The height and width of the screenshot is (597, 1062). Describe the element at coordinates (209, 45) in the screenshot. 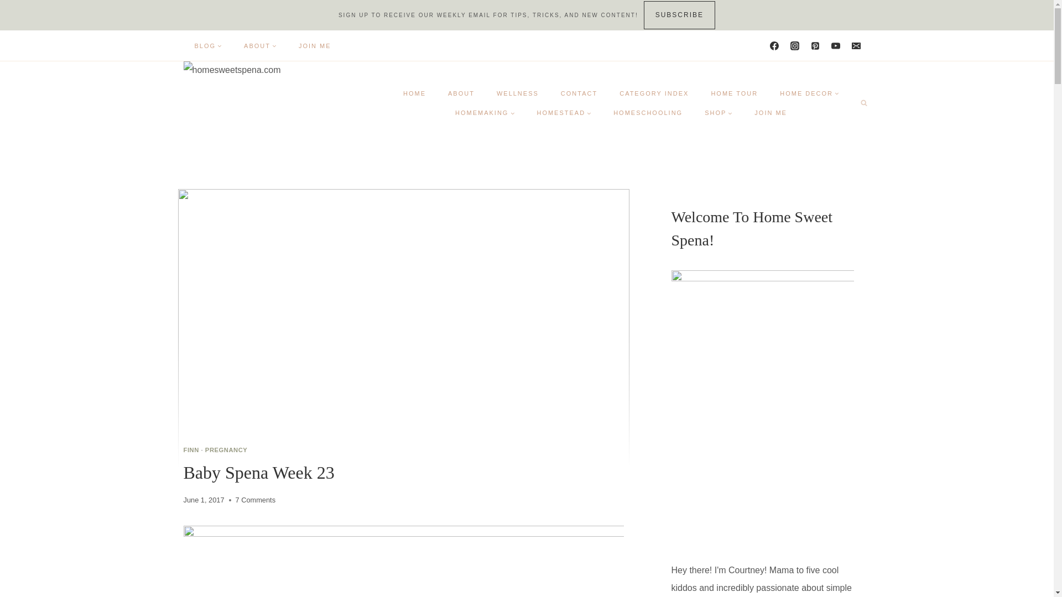

I see `BLOG` at that location.